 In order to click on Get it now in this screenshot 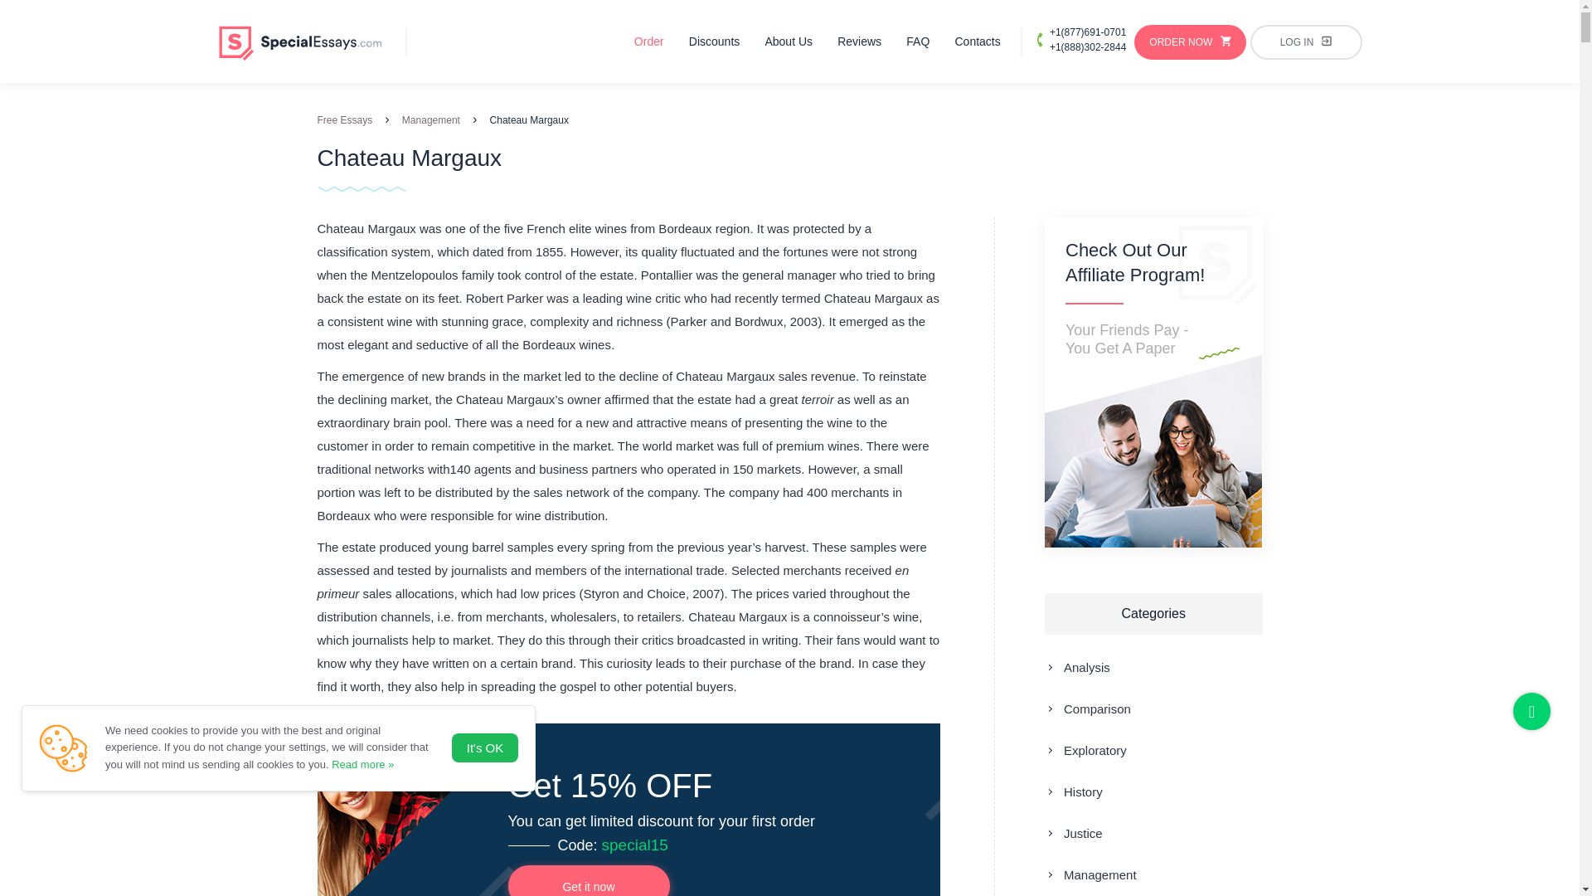, I will do `click(588, 881)`.